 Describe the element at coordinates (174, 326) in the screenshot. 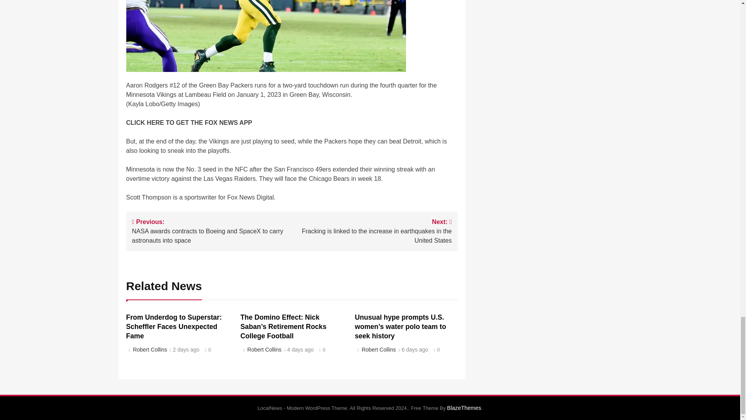

I see `From Underdog to Superstar: Scheffler Faces Unexpected Fame` at that location.